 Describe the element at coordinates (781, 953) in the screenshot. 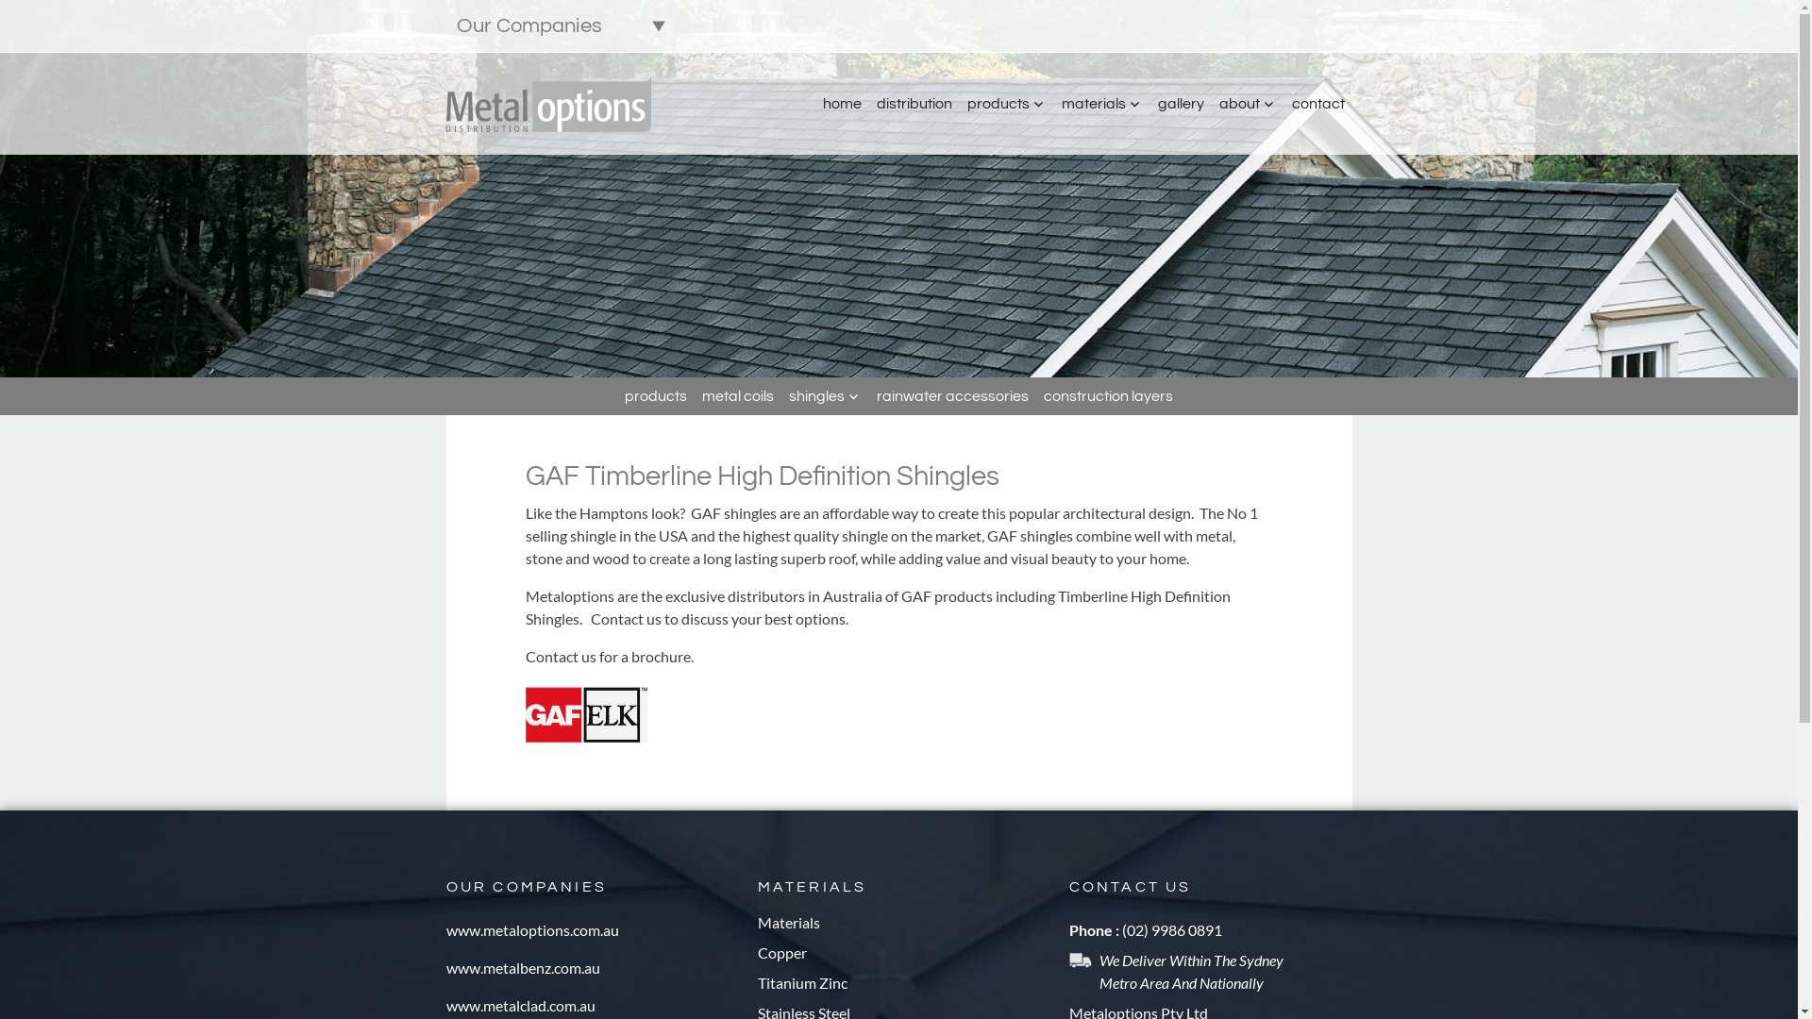

I see `Copper` at that location.